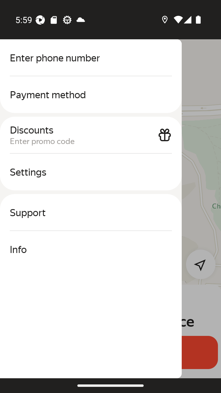 This screenshot has height=393, width=221. Describe the element at coordinates (91, 95) in the screenshot. I see `Payment method` at that location.